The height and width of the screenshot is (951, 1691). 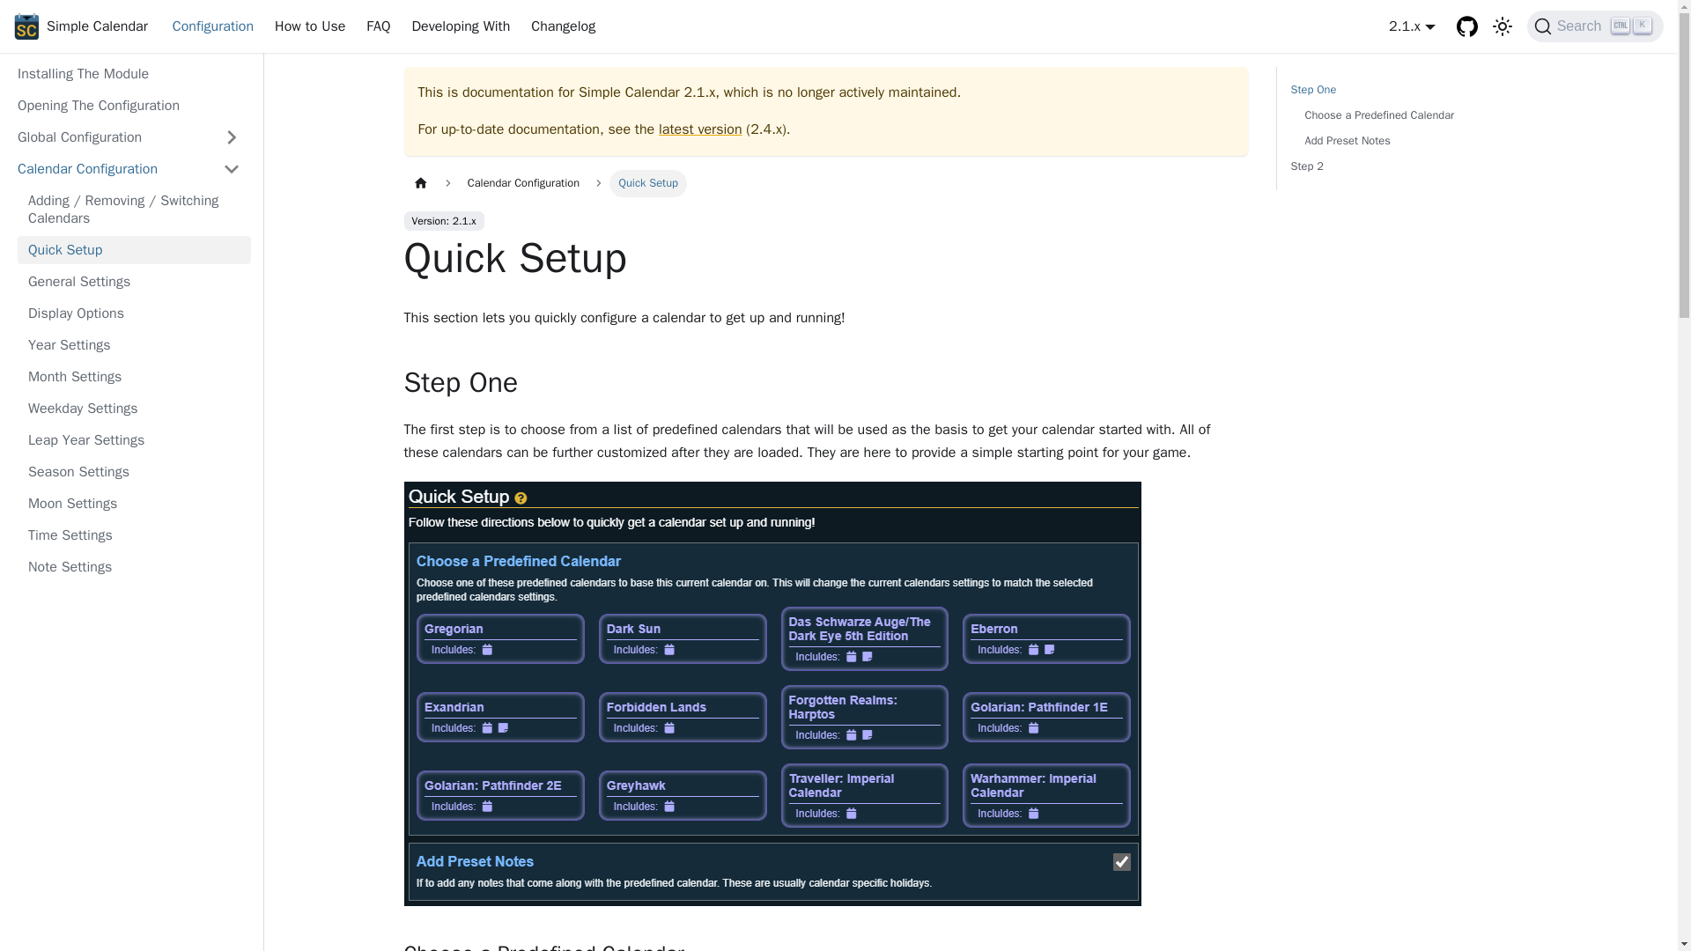 What do you see at coordinates (378, 26) in the screenshot?
I see `FAQ` at bounding box center [378, 26].